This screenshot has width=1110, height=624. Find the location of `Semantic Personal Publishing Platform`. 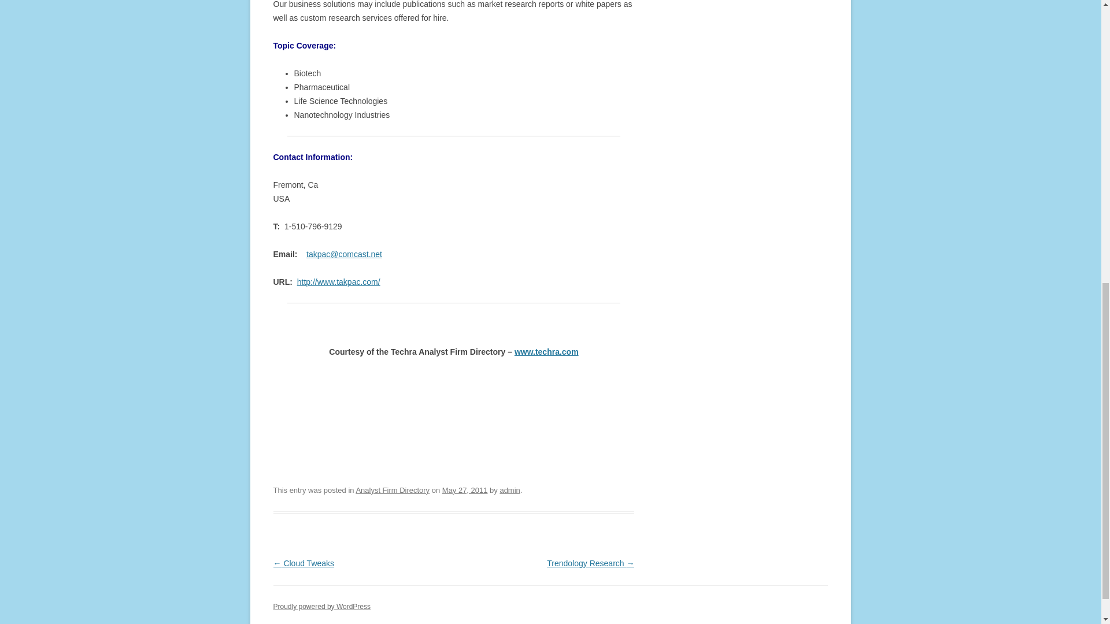

Semantic Personal Publishing Platform is located at coordinates (321, 607).